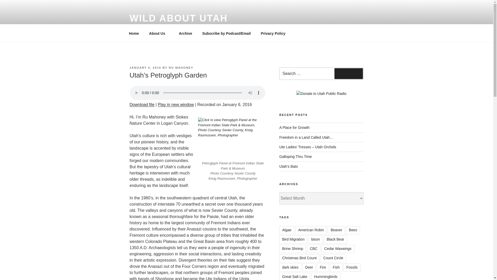  Describe the element at coordinates (181, 67) in the screenshot. I see `RU MAHONEY` at that location.